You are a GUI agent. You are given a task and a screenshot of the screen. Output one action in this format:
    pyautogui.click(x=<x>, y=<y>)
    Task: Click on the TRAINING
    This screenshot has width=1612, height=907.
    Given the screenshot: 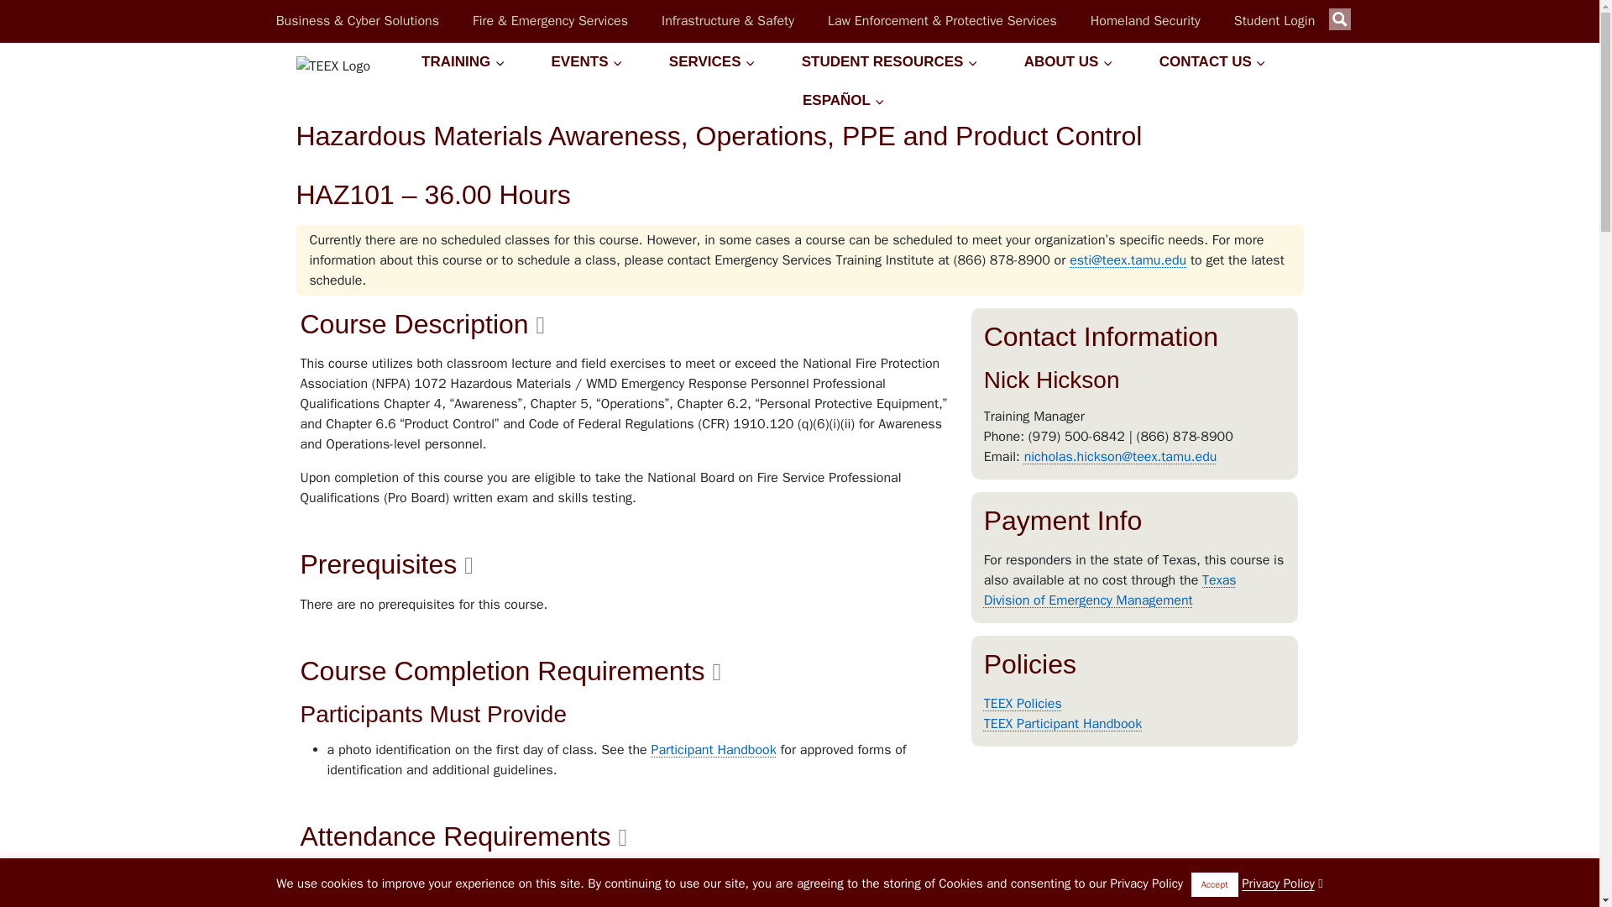 What is the action you would take?
    pyautogui.click(x=462, y=62)
    